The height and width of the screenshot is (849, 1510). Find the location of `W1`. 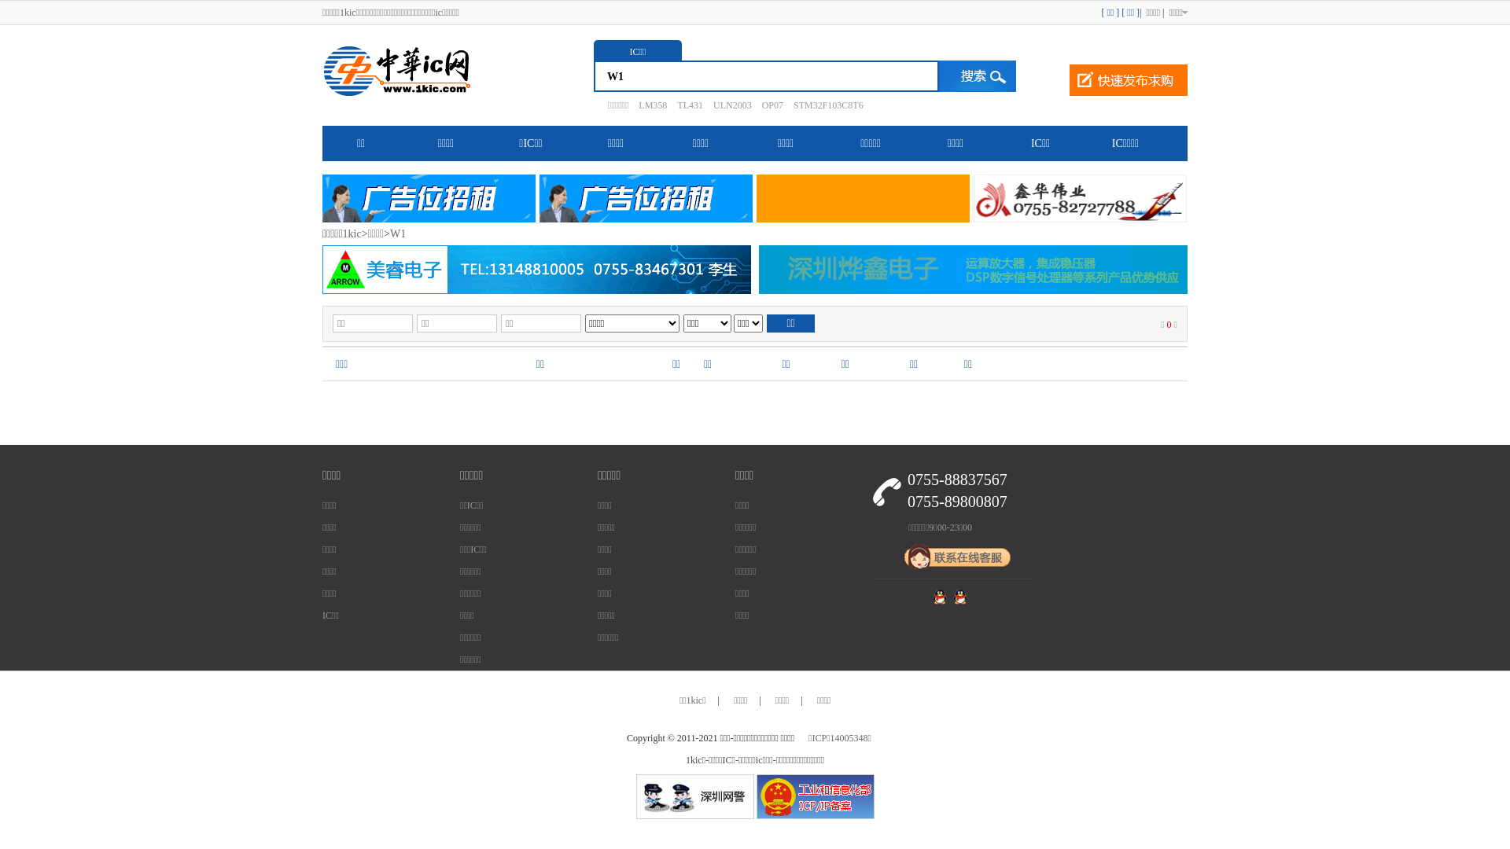

W1 is located at coordinates (398, 234).